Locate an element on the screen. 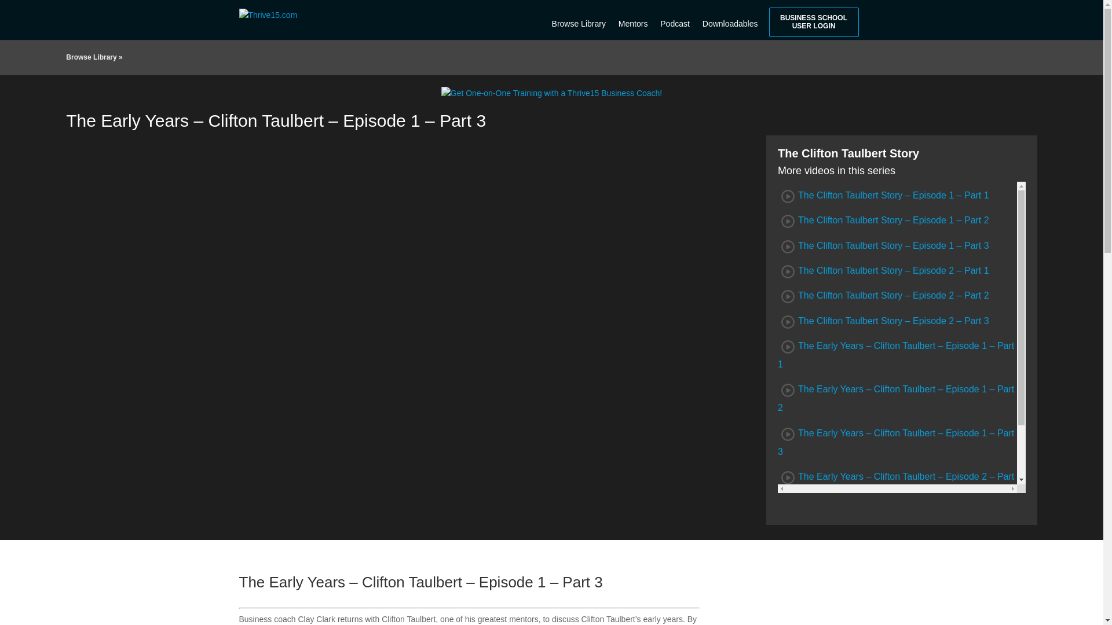 The height and width of the screenshot is (625, 1112). Submit is located at coordinates (470, 615).